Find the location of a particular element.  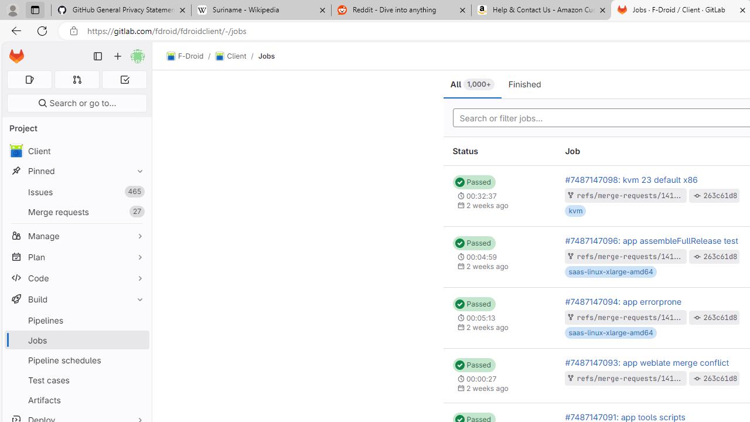

avatar Client is located at coordinates (76, 151).